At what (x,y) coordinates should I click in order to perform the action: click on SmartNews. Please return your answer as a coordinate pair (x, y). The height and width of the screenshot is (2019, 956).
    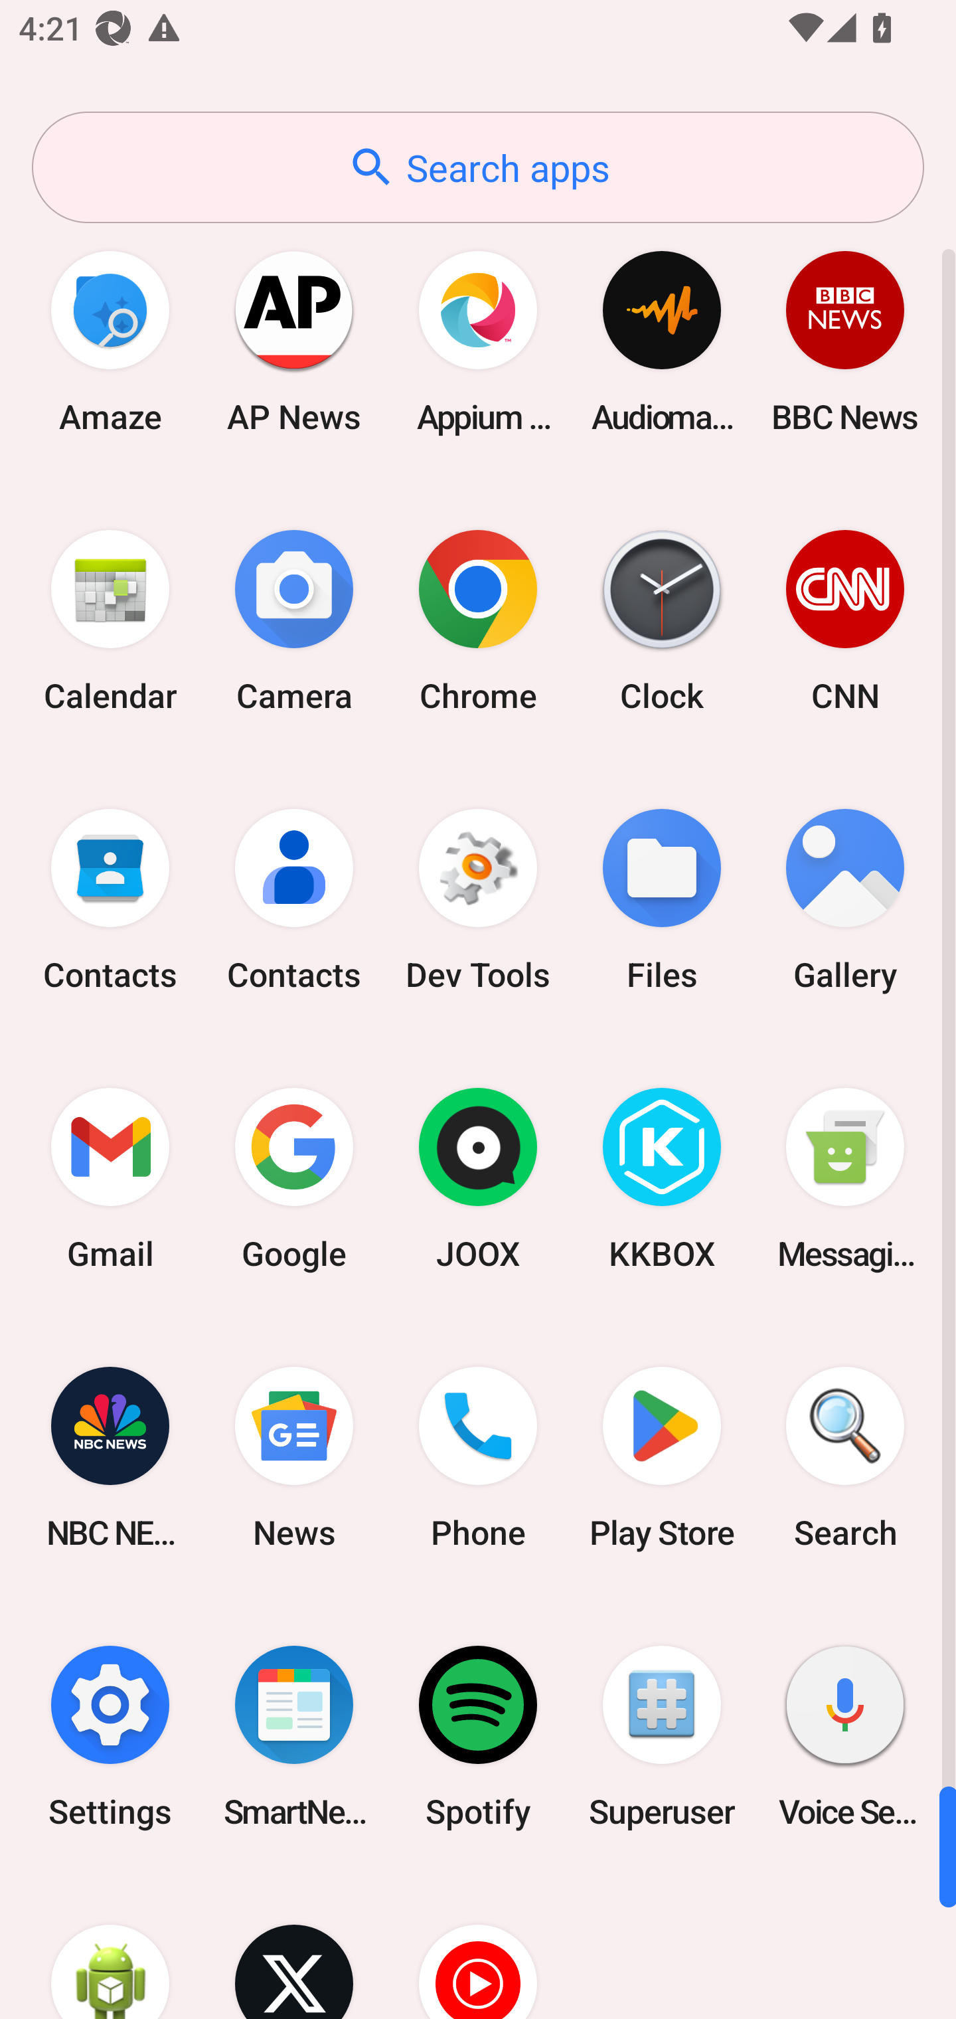
    Looking at the image, I should click on (294, 1736).